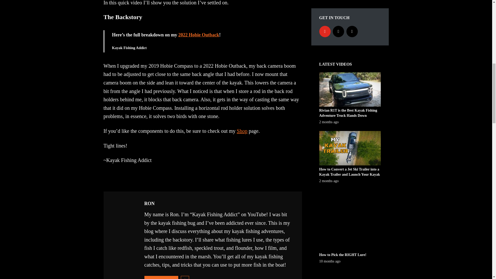  I want to click on Instagram, so click(338, 32).